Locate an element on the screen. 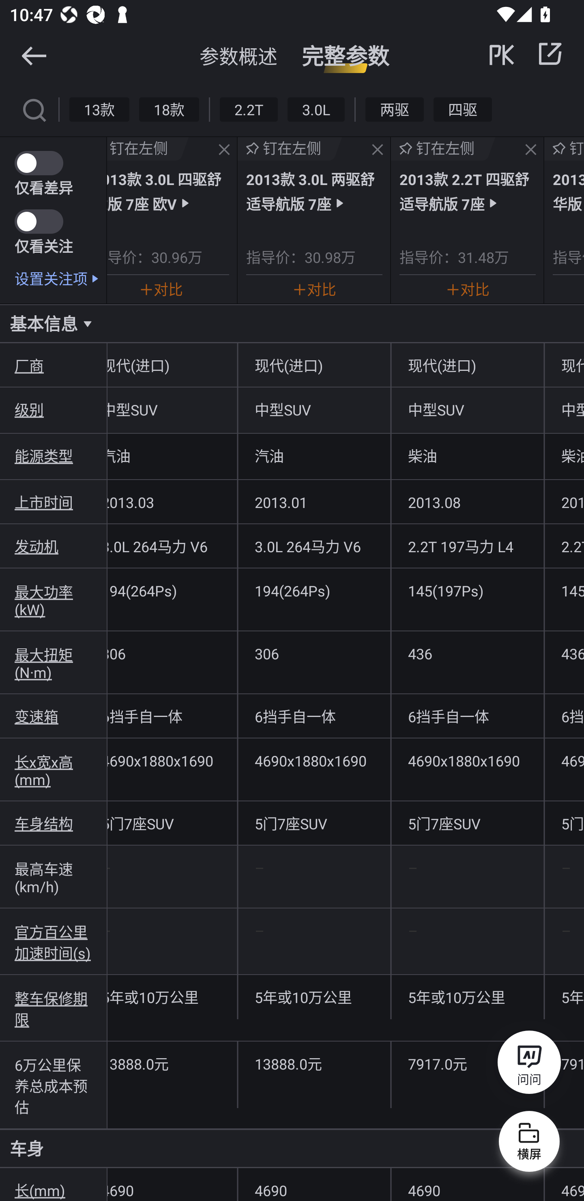  3.0L 264马力 V6 is located at coordinates (314, 546).